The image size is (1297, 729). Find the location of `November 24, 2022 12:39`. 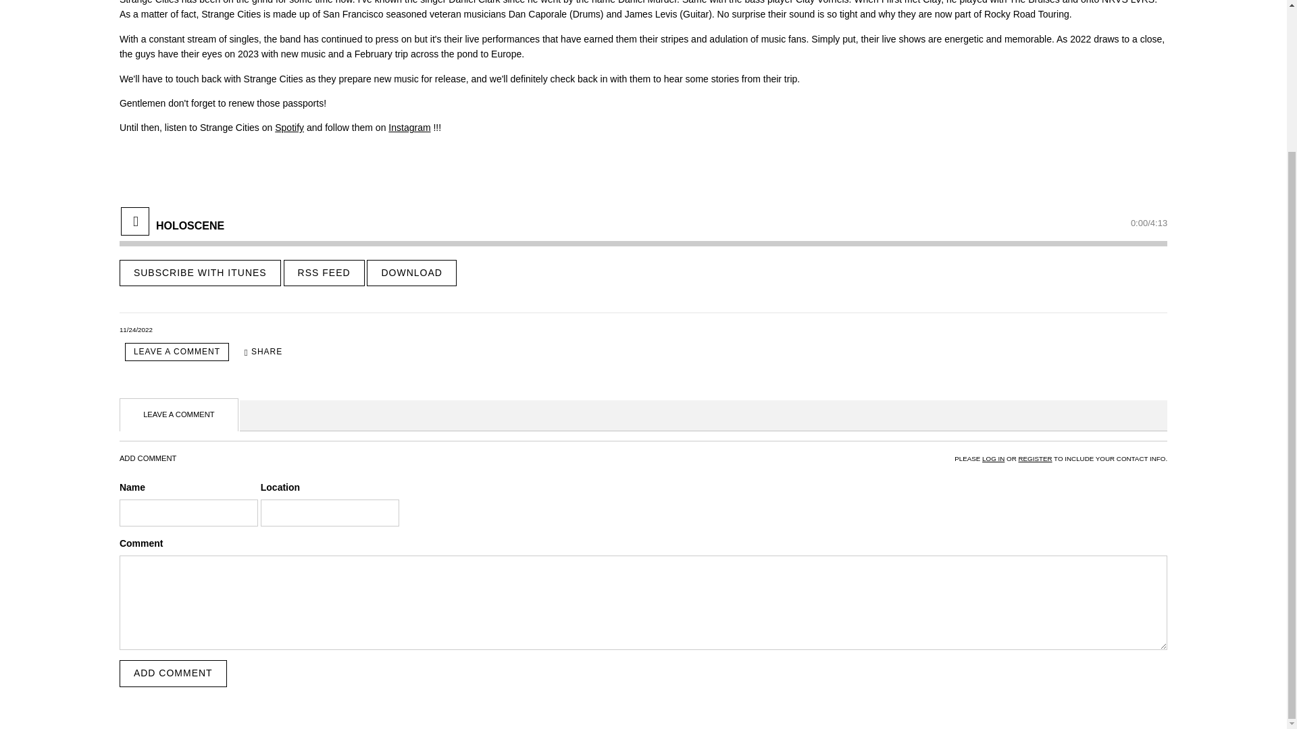

November 24, 2022 12:39 is located at coordinates (136, 329).